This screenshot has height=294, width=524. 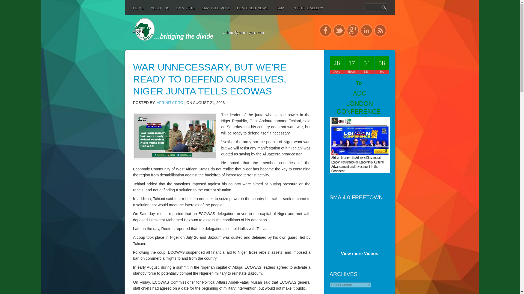 I want to click on ABOUT US, so click(x=163, y=13).